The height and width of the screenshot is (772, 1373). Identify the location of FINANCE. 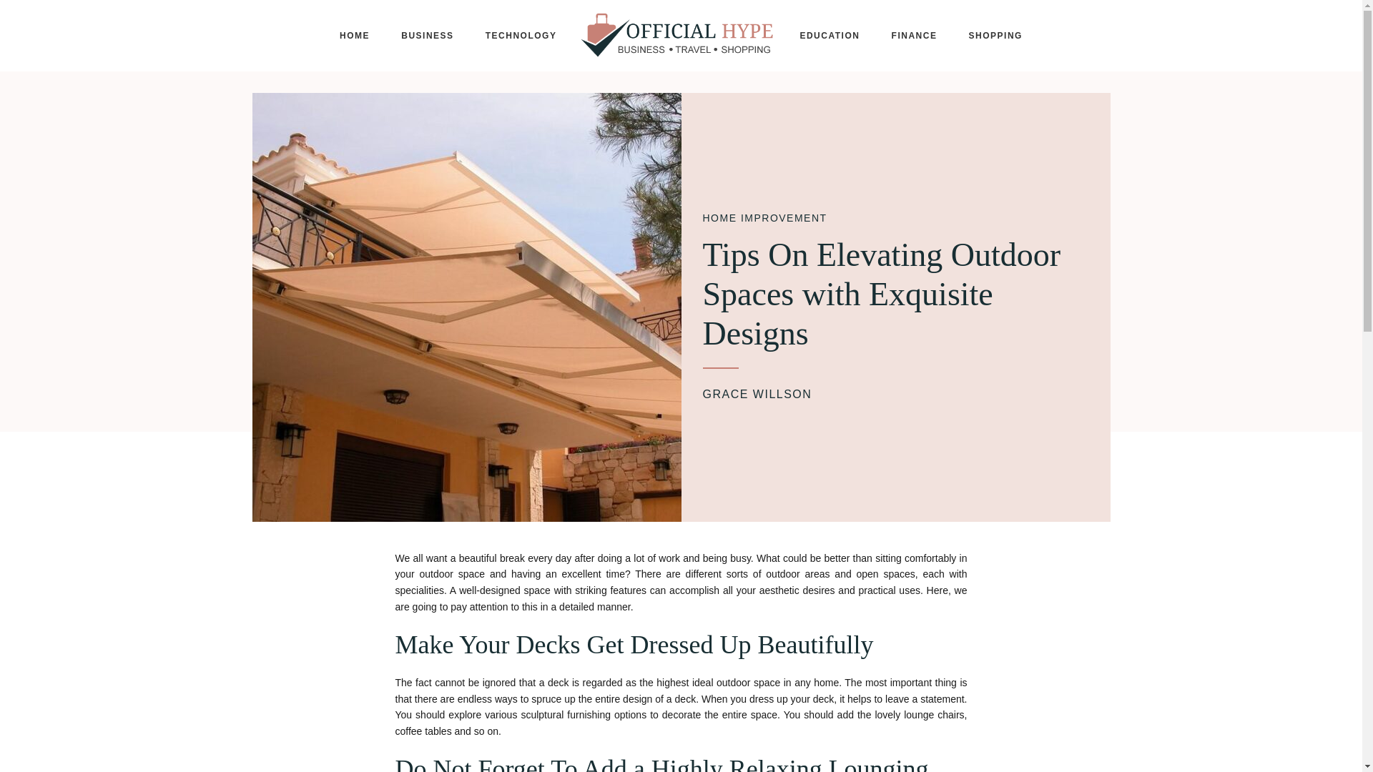
(914, 35).